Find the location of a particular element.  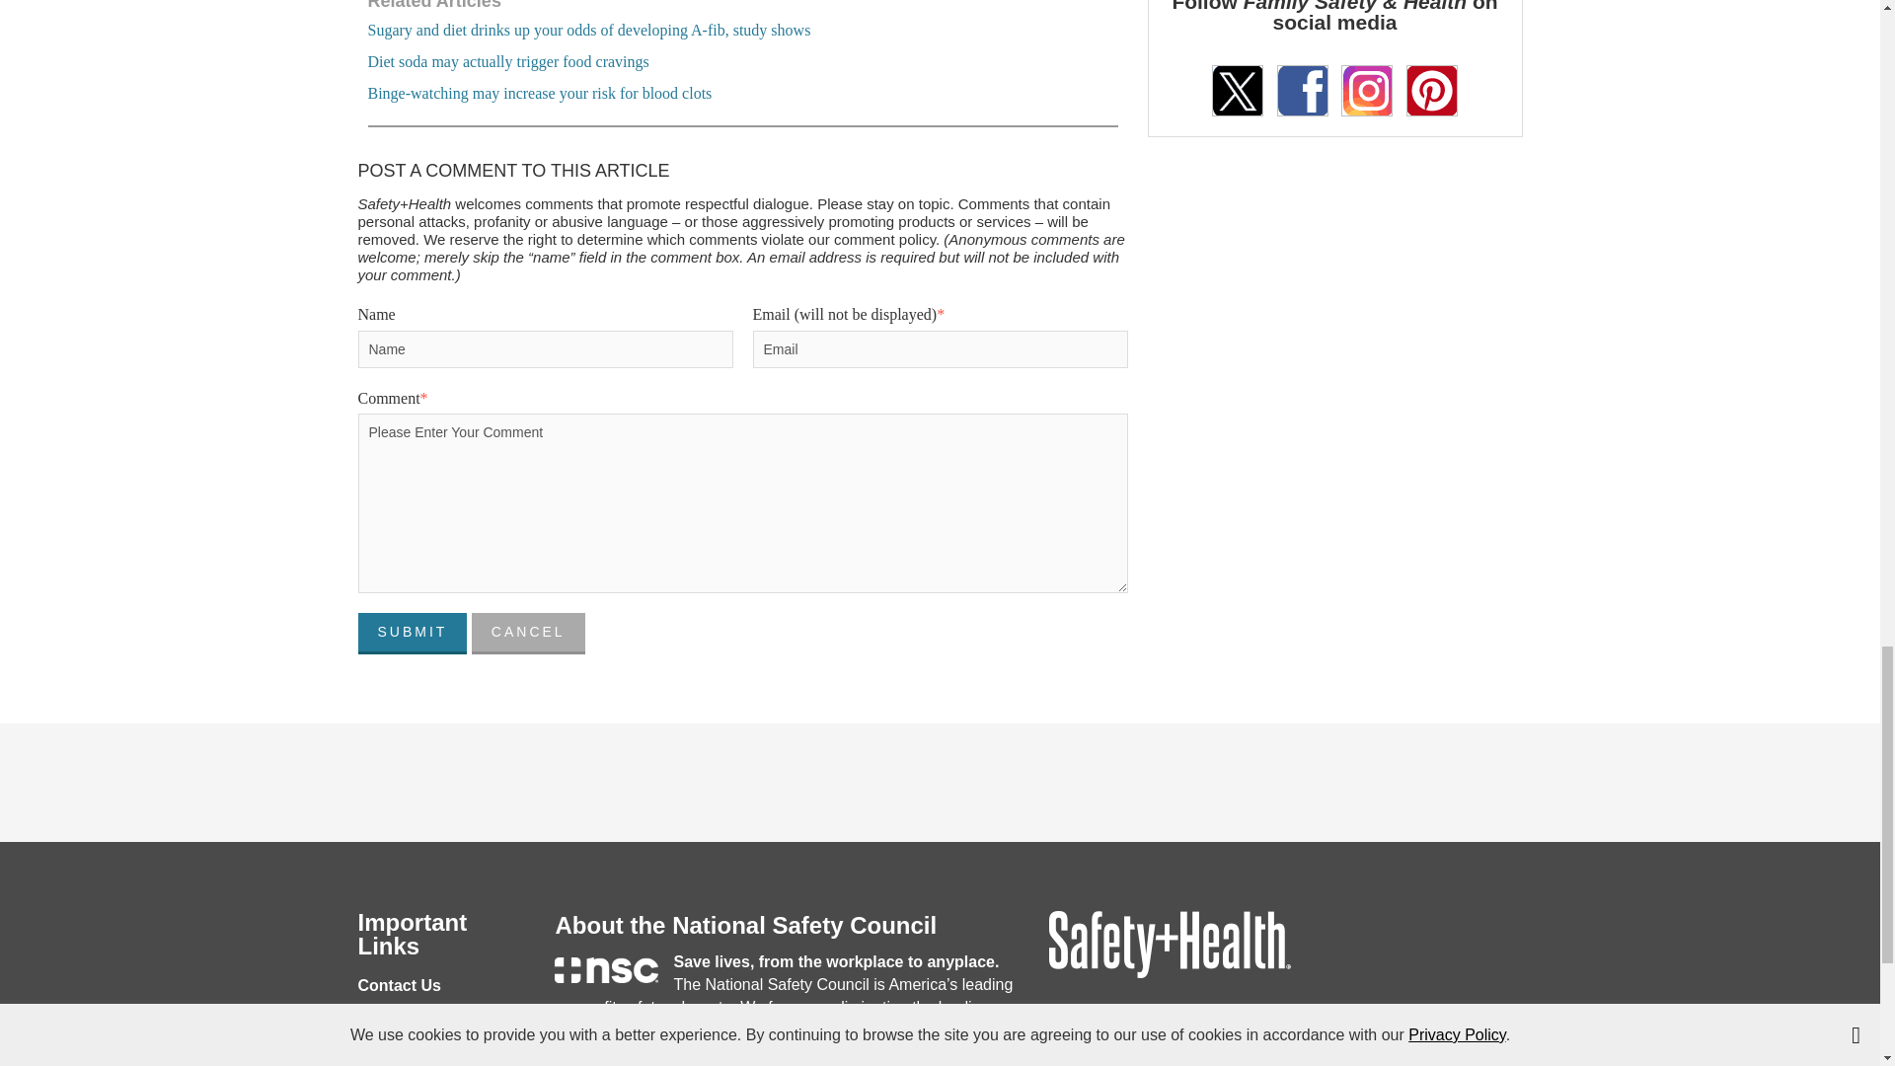

Submit is located at coordinates (412, 634).